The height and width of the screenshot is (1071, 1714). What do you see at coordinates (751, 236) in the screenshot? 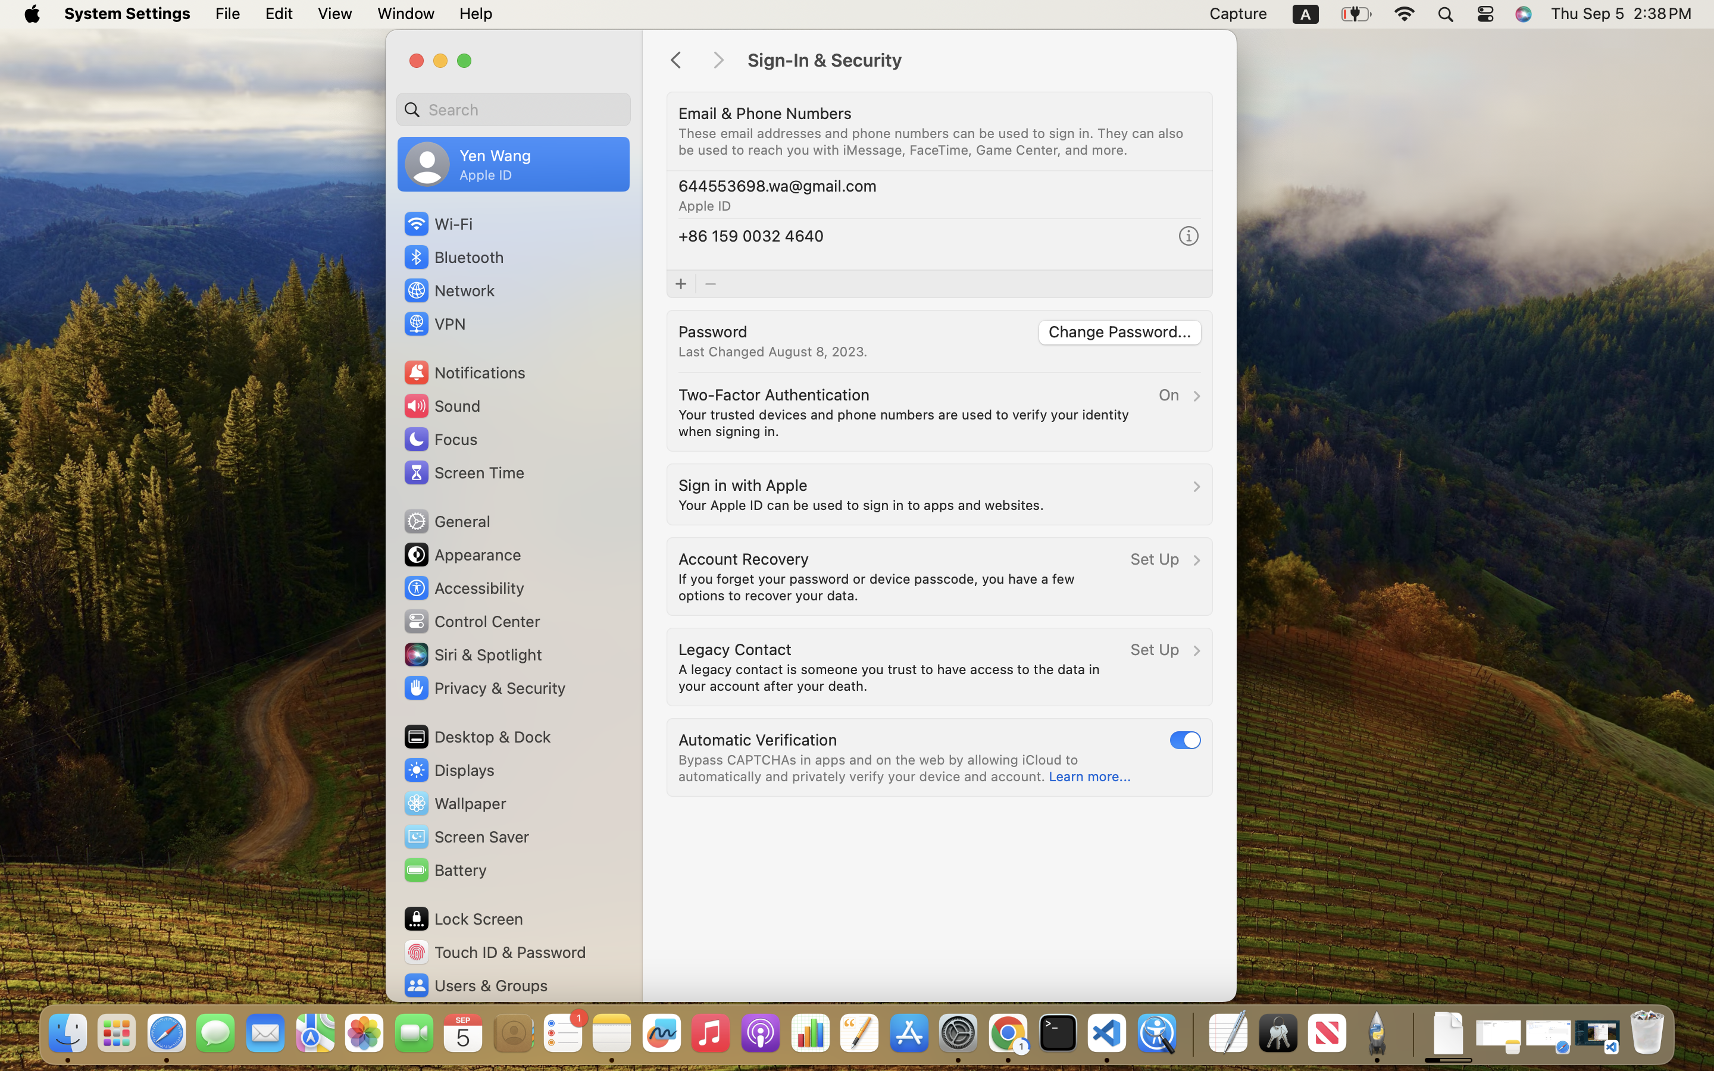
I see `+86 159 0032 4640` at bounding box center [751, 236].